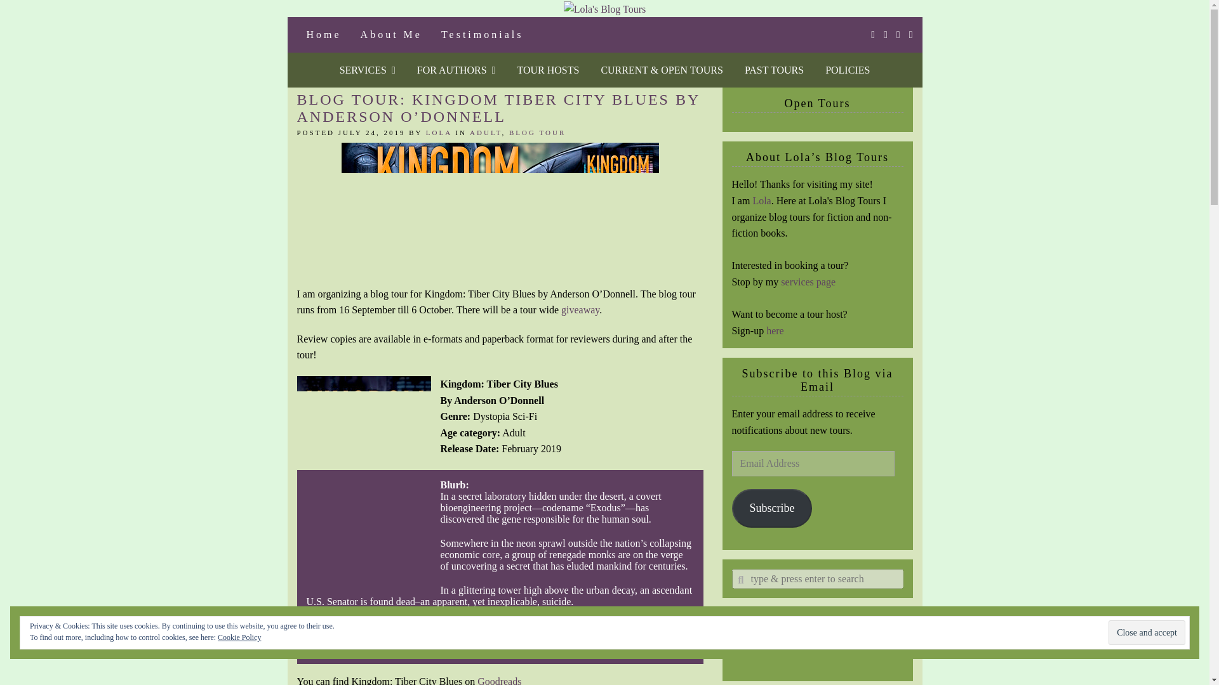 The image size is (1219, 685). I want to click on LOLA, so click(439, 132).